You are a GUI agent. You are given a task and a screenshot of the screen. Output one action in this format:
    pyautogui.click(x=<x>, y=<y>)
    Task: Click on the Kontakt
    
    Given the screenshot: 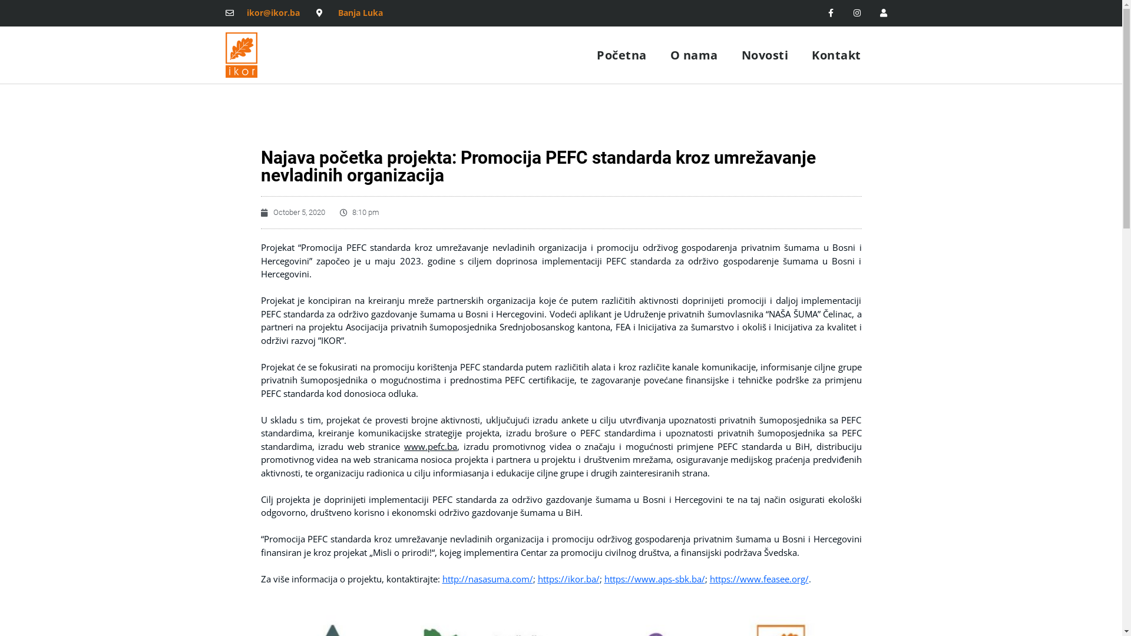 What is the action you would take?
    pyautogui.click(x=836, y=55)
    